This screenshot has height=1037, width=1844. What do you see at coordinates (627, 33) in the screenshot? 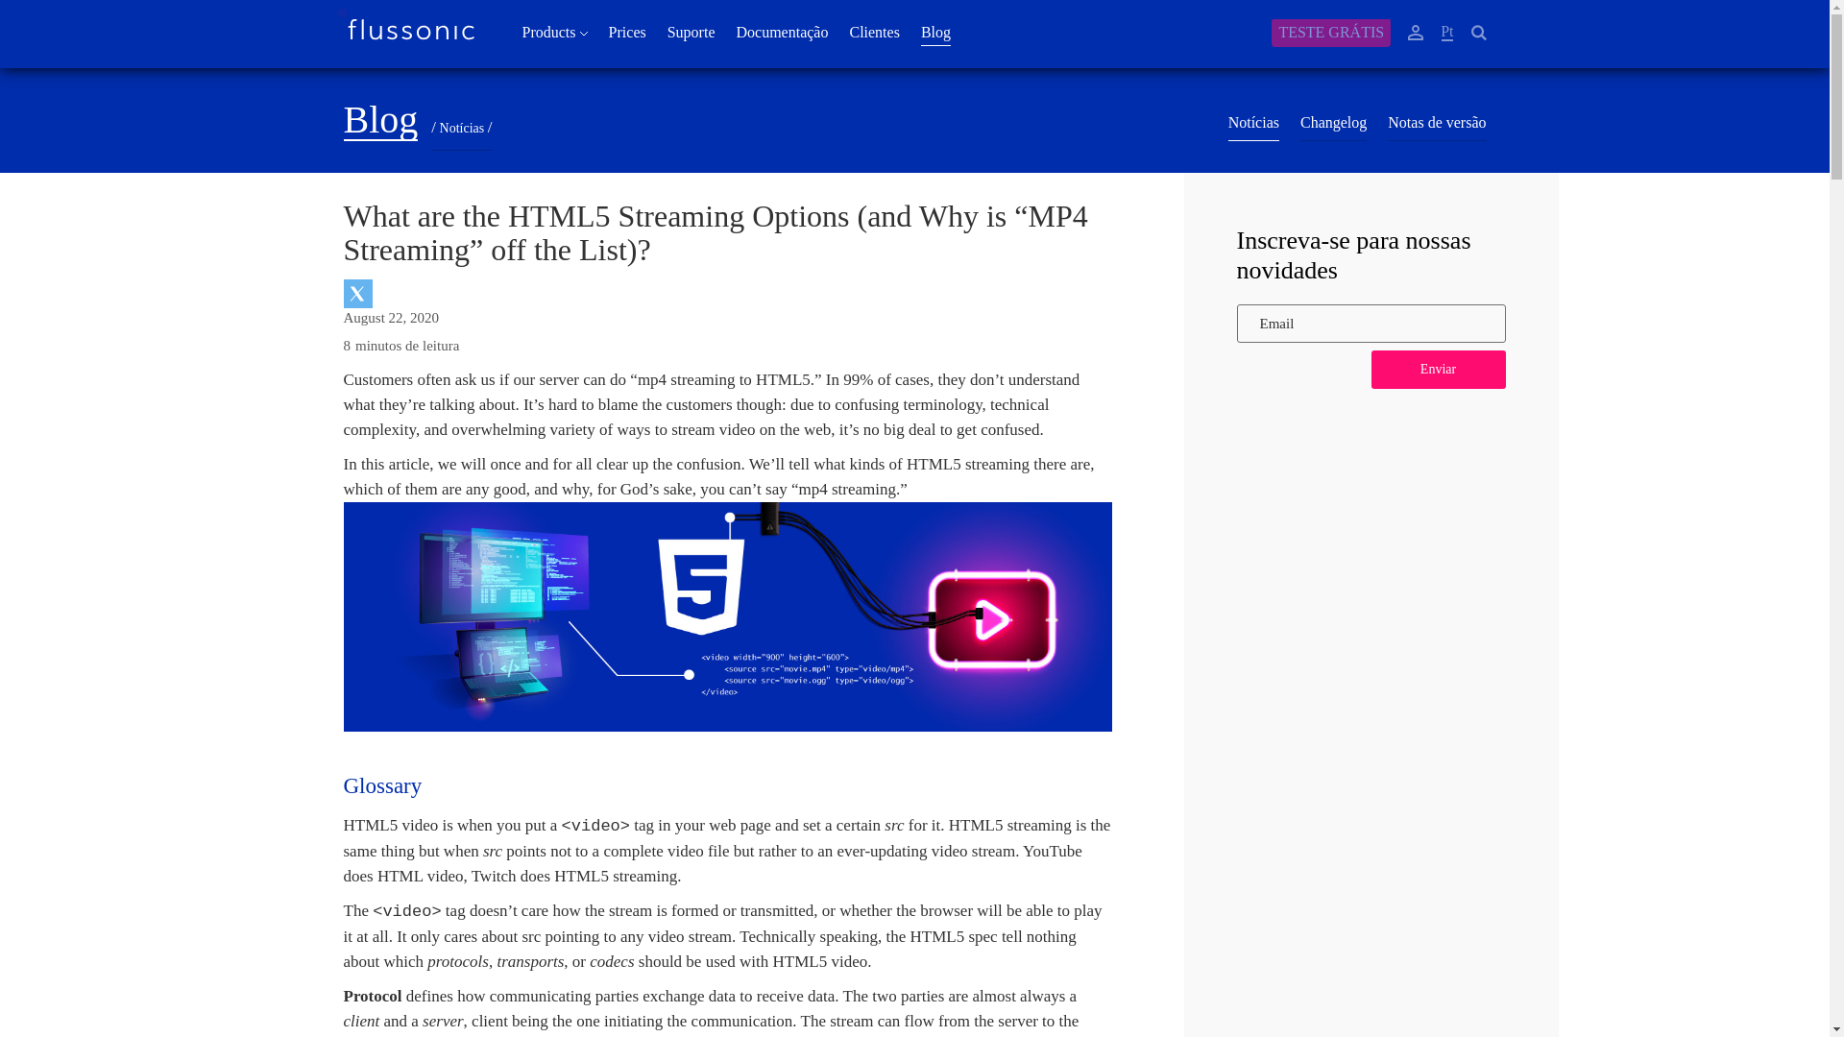
I see `Prices` at bounding box center [627, 33].